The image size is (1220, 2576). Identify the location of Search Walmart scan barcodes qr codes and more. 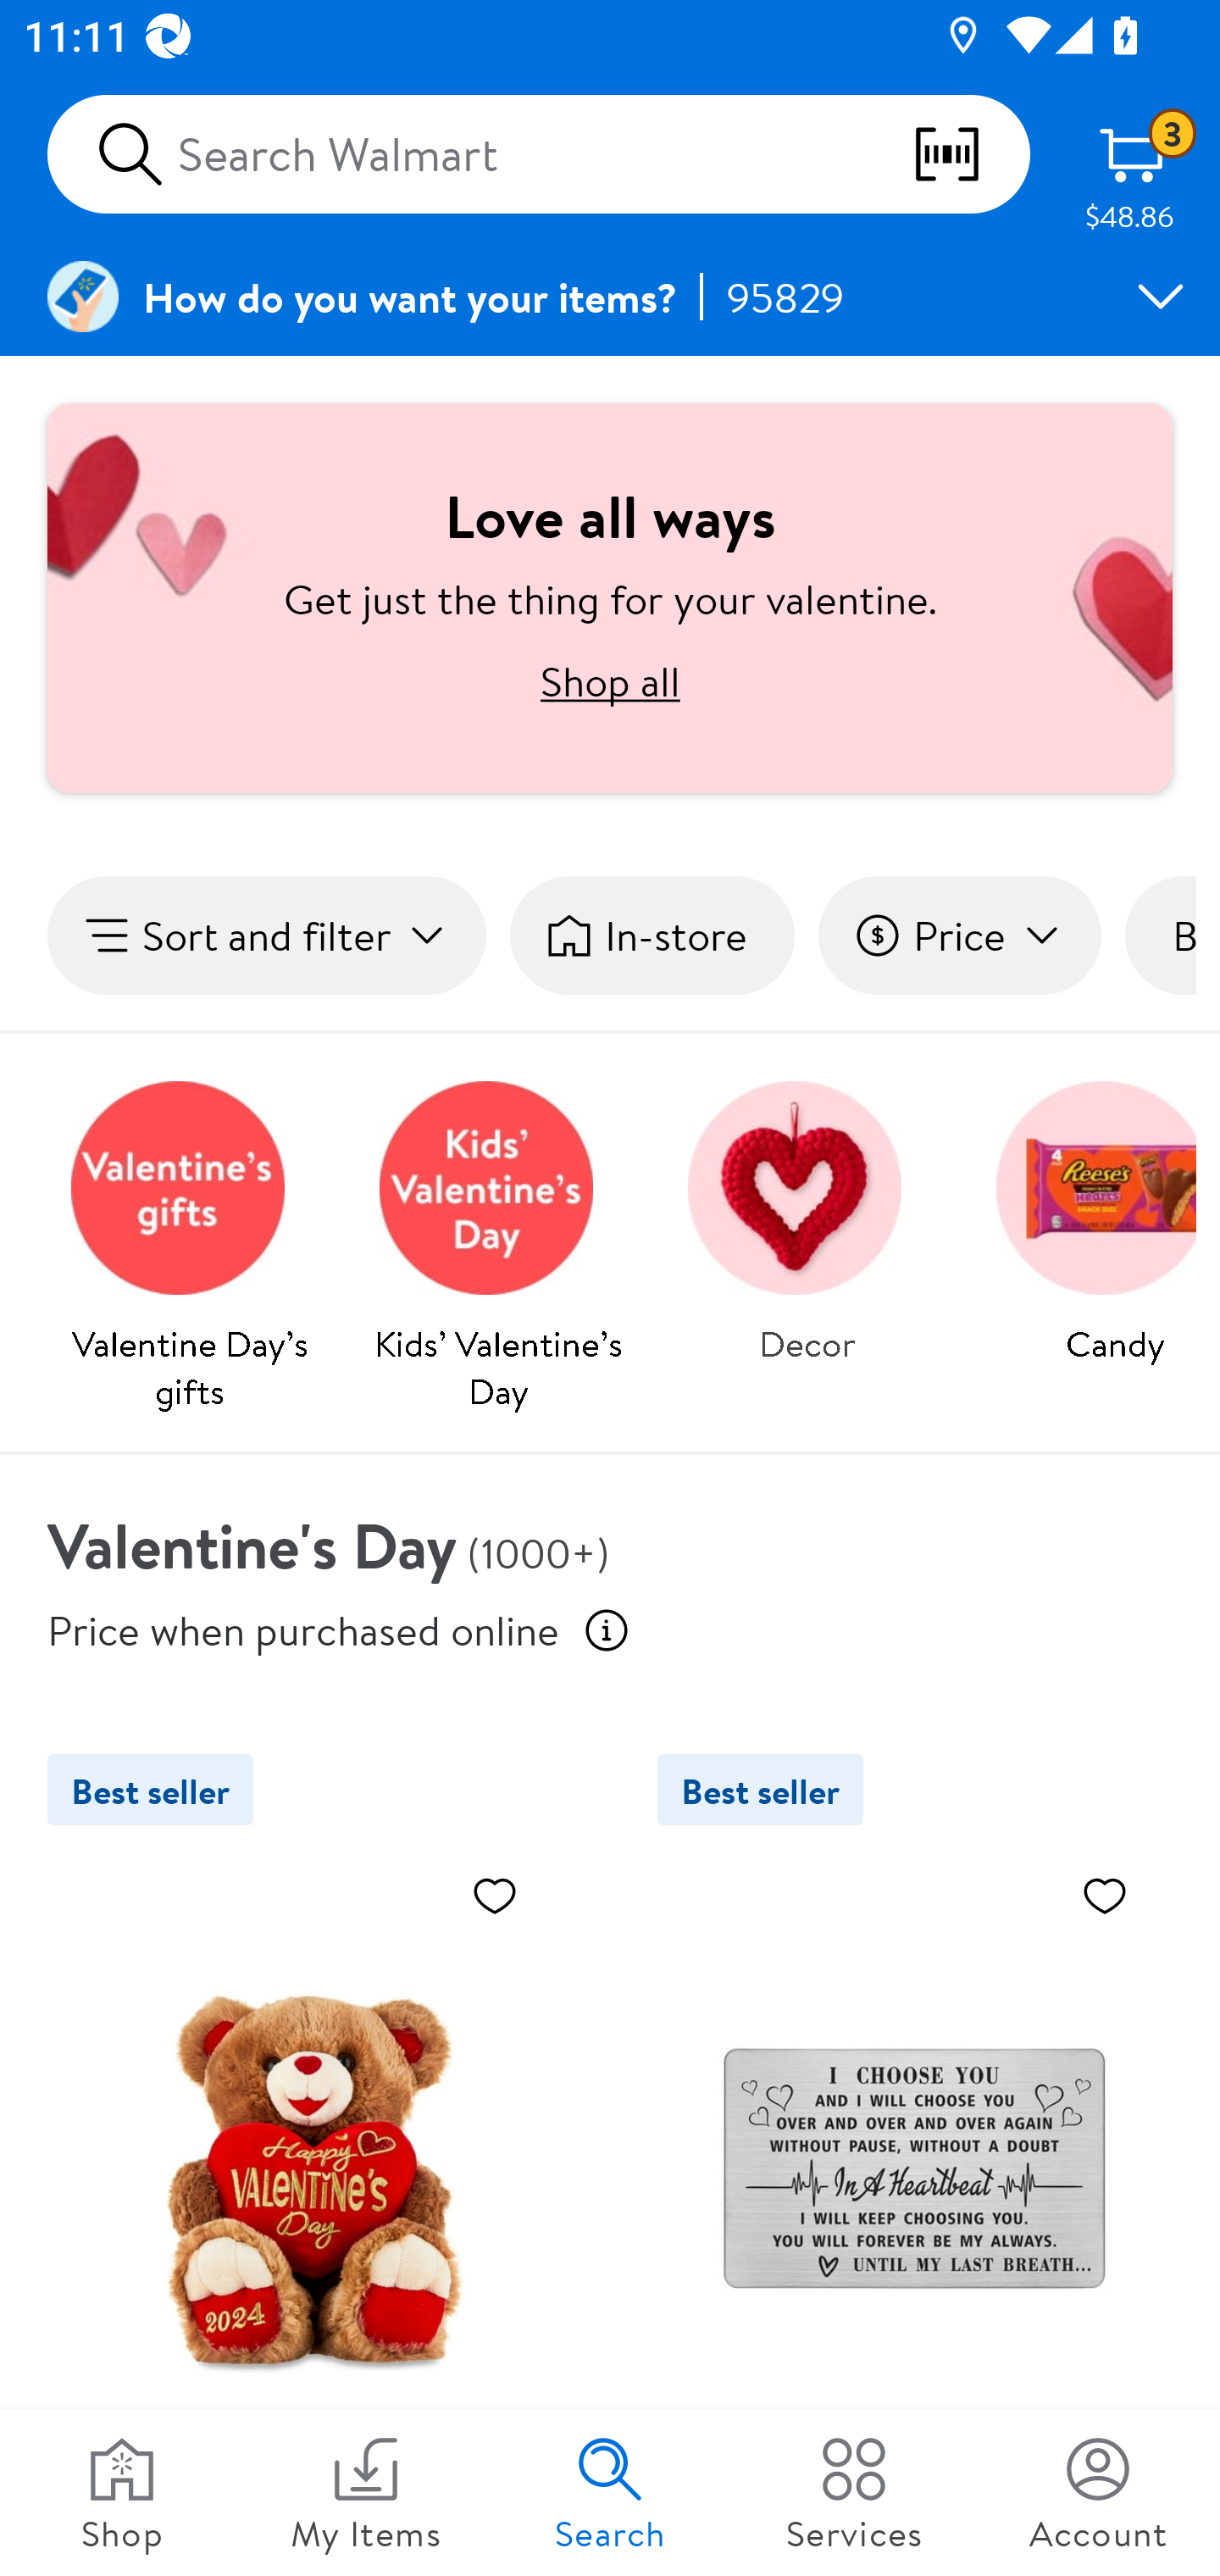
(539, 154).